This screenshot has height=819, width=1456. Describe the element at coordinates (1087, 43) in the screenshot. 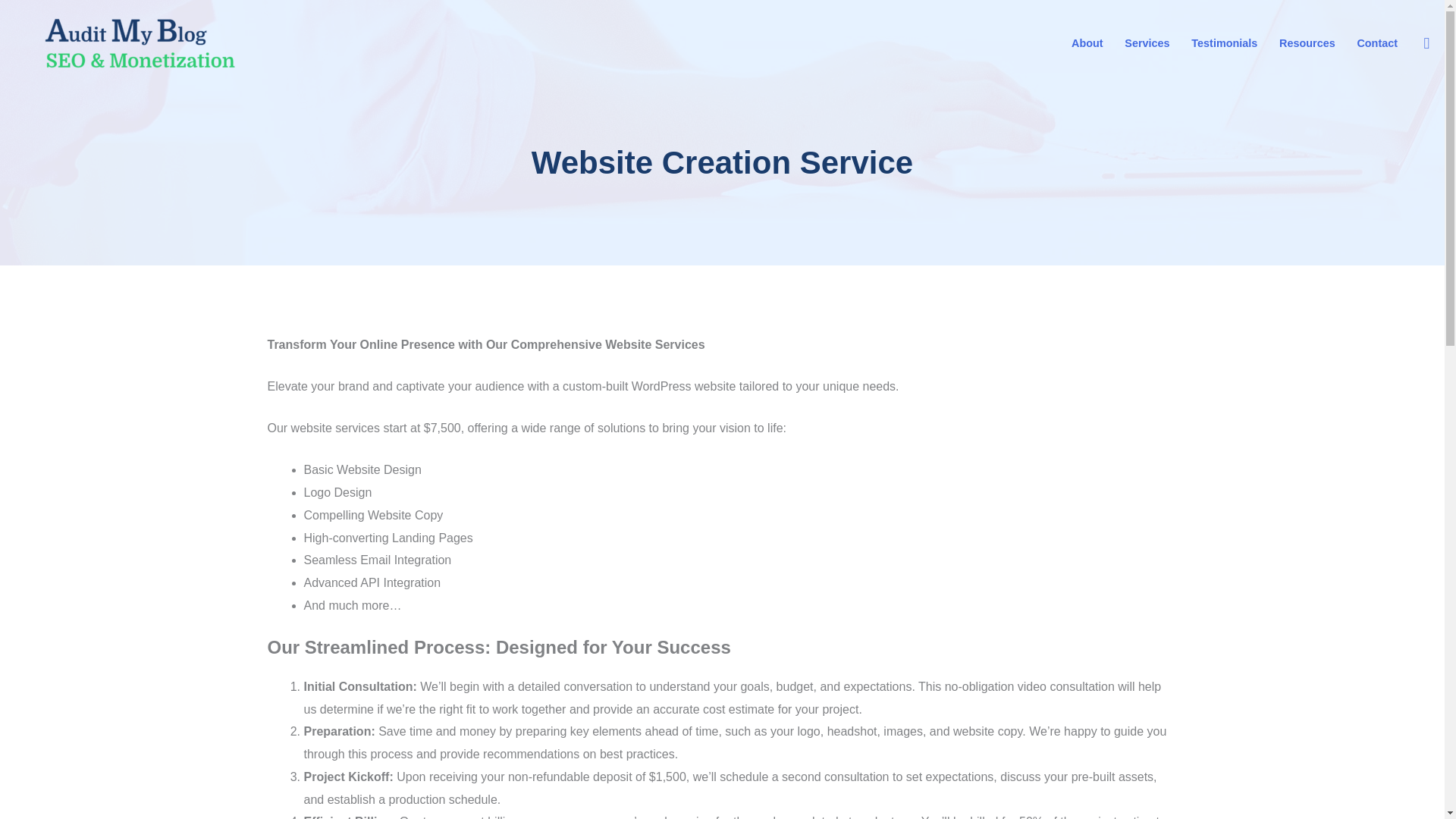

I see `About` at that location.